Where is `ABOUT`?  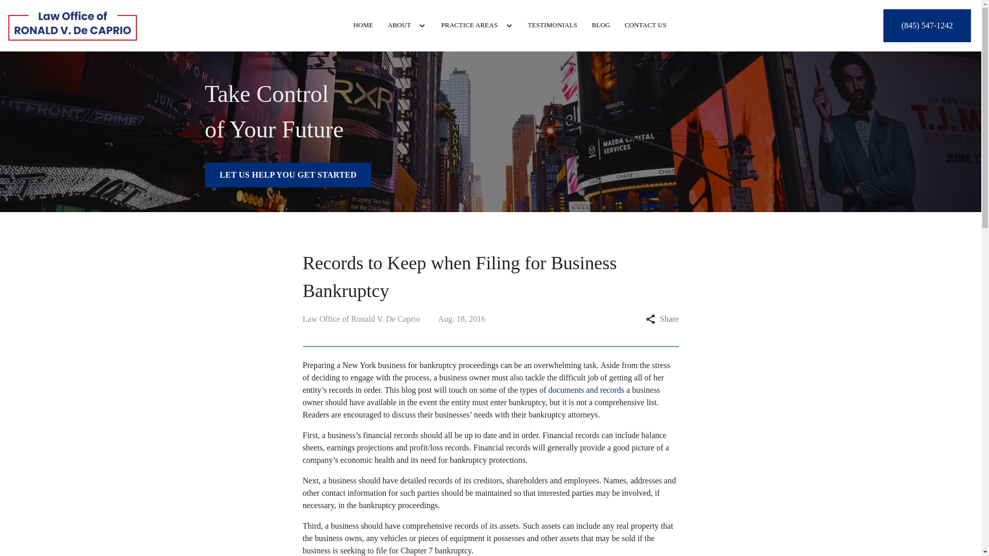 ABOUT is located at coordinates (399, 25).